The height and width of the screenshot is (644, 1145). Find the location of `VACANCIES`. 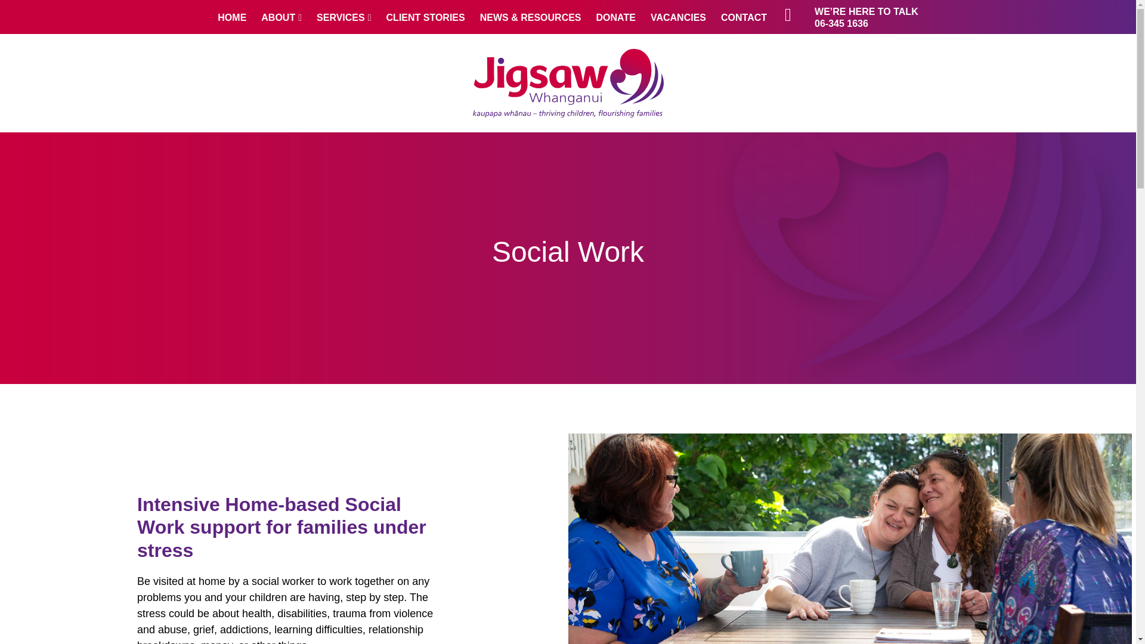

VACANCIES is located at coordinates (678, 17).